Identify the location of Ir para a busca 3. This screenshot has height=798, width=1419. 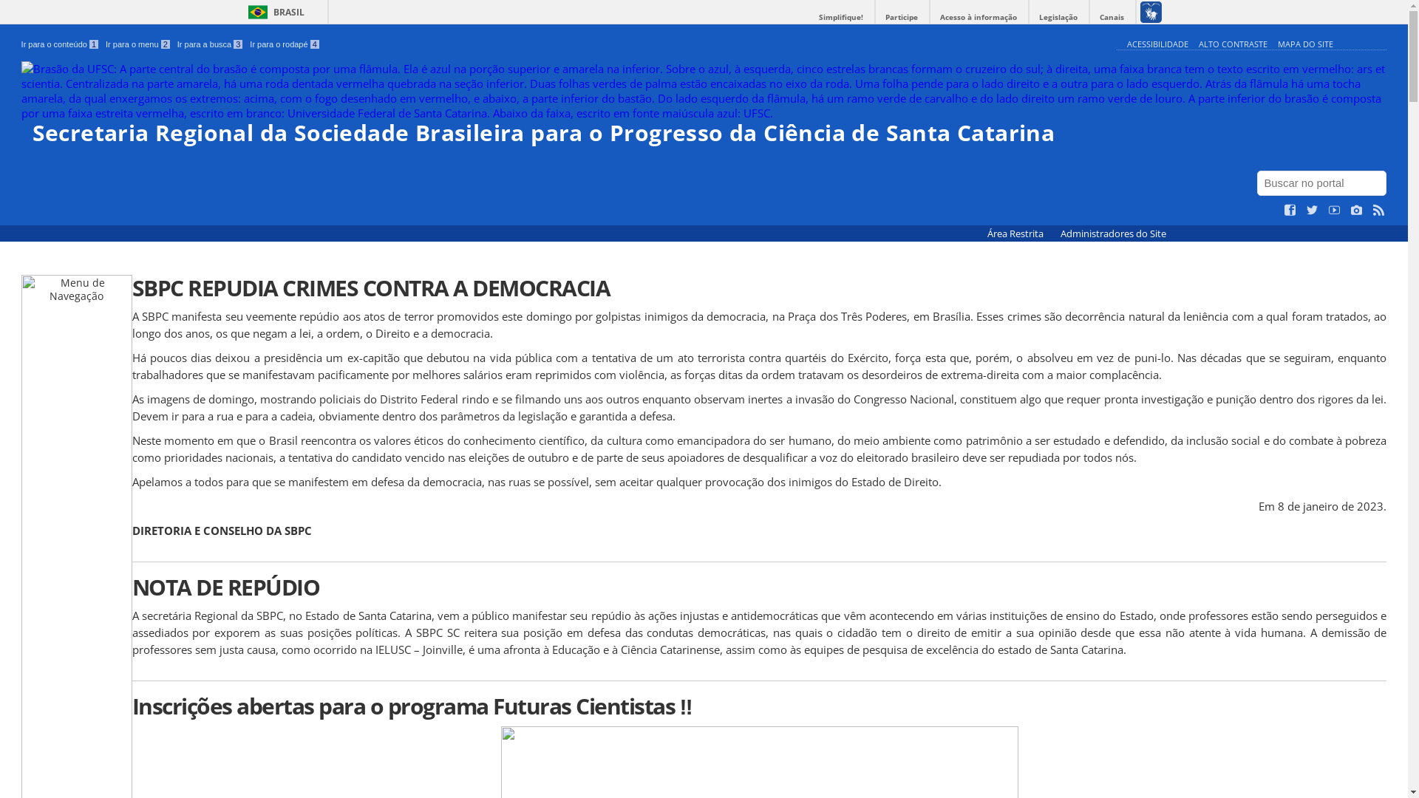
(210, 44).